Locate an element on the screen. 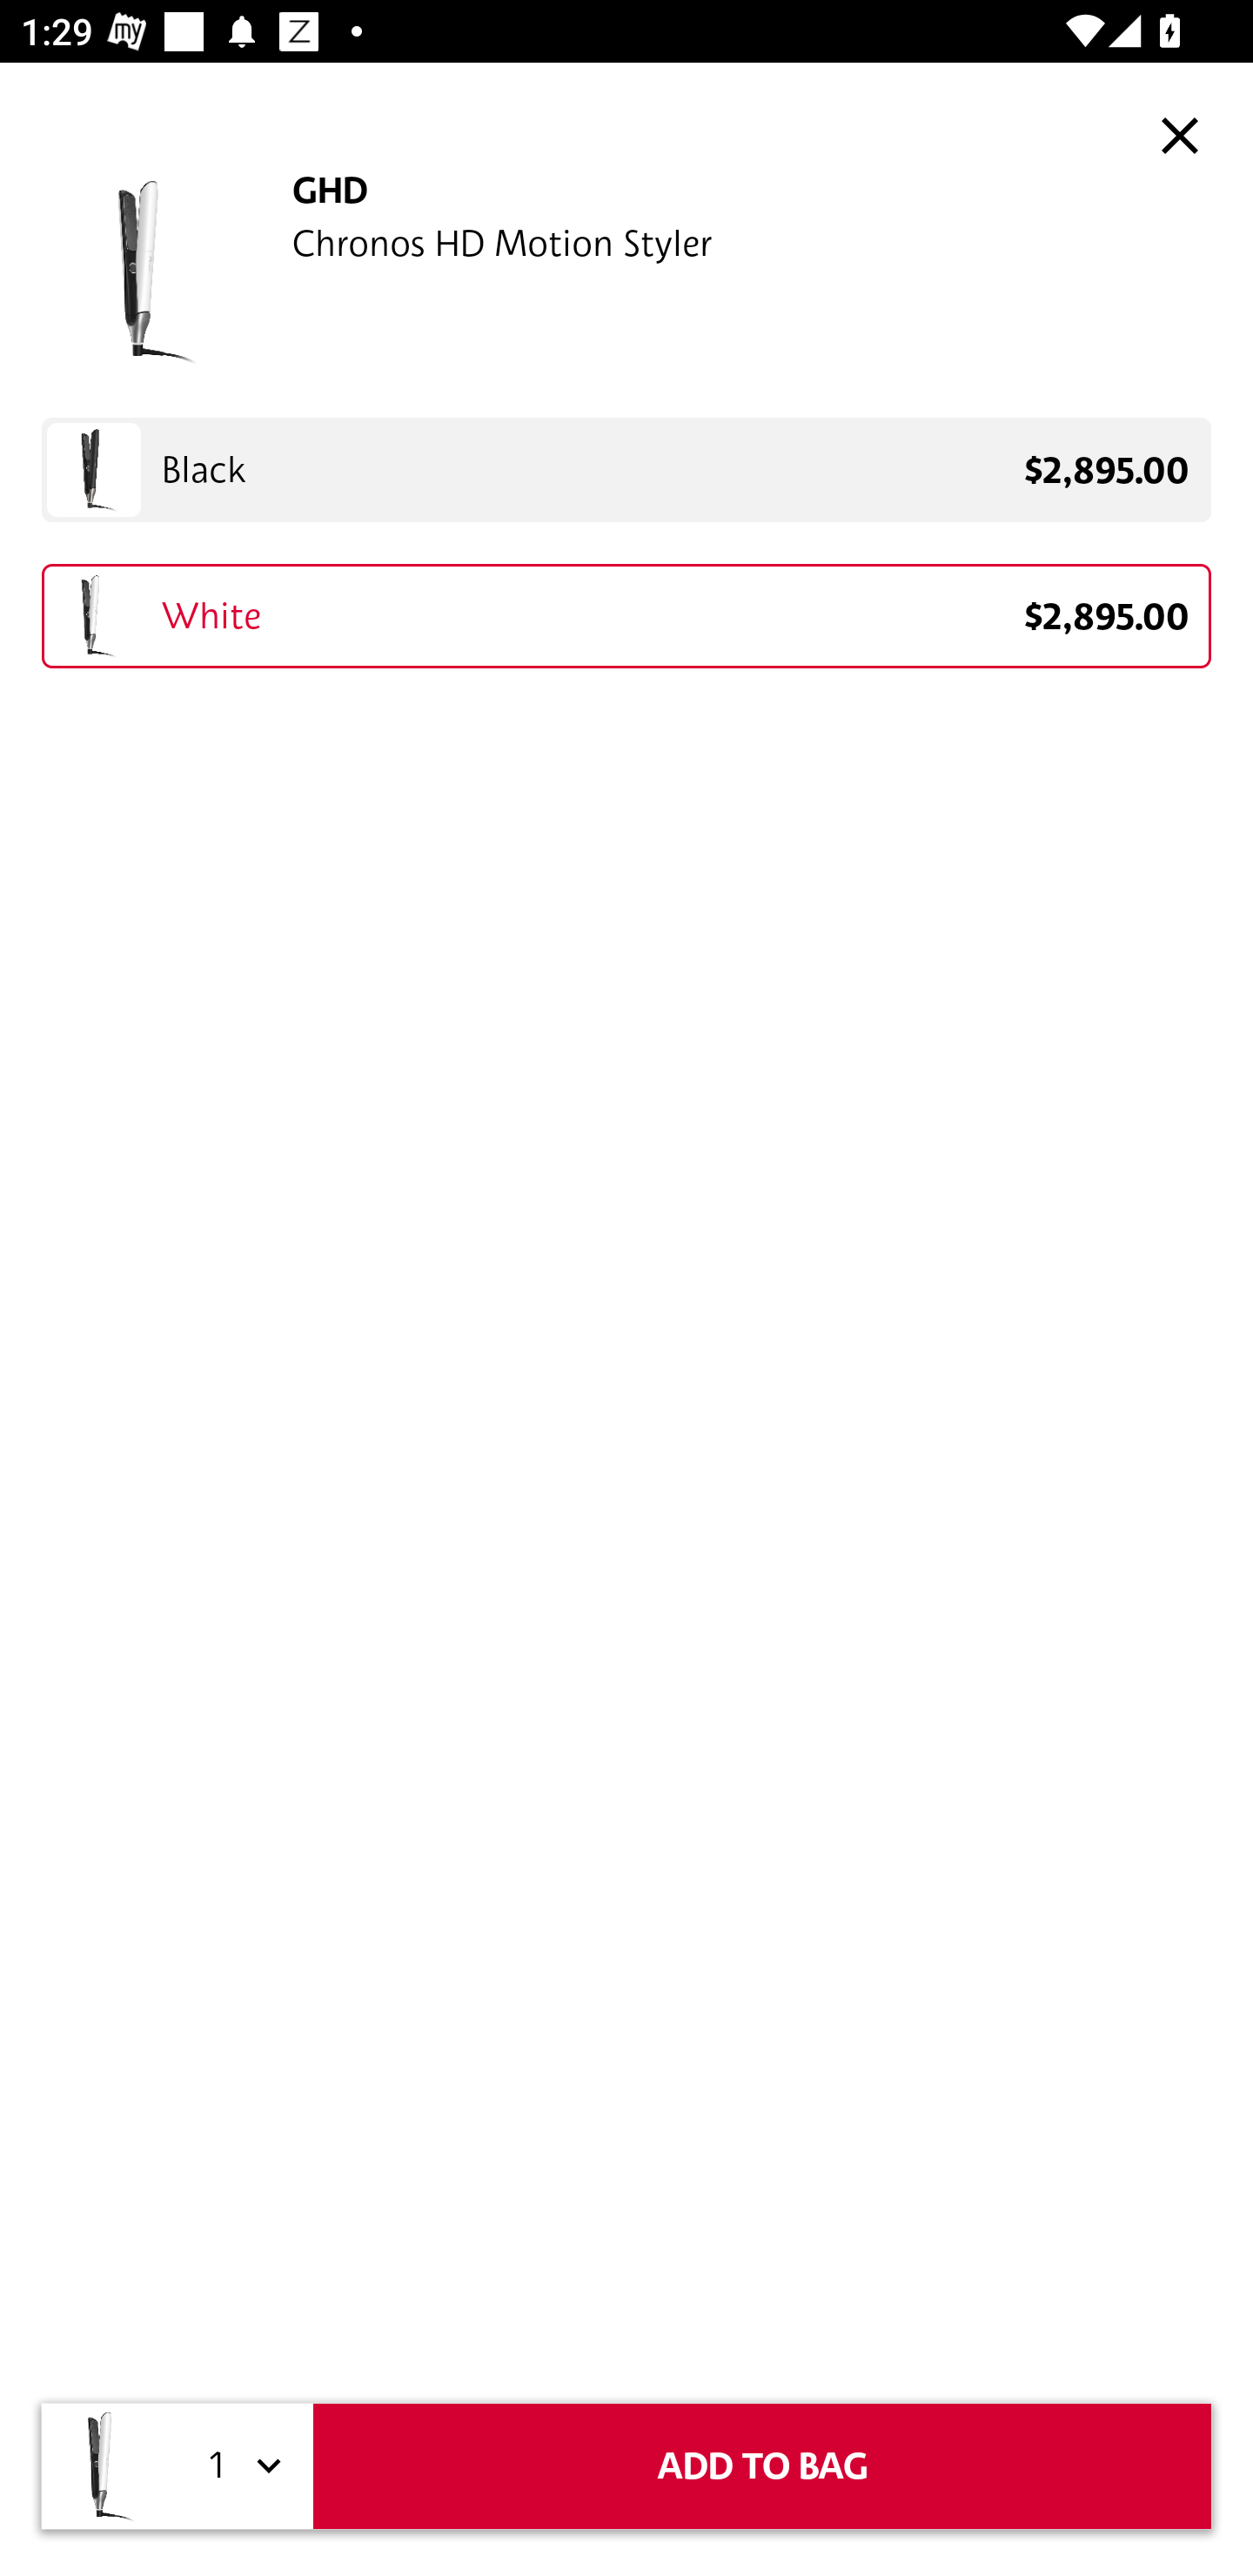  image description is located at coordinates (1180, 134).